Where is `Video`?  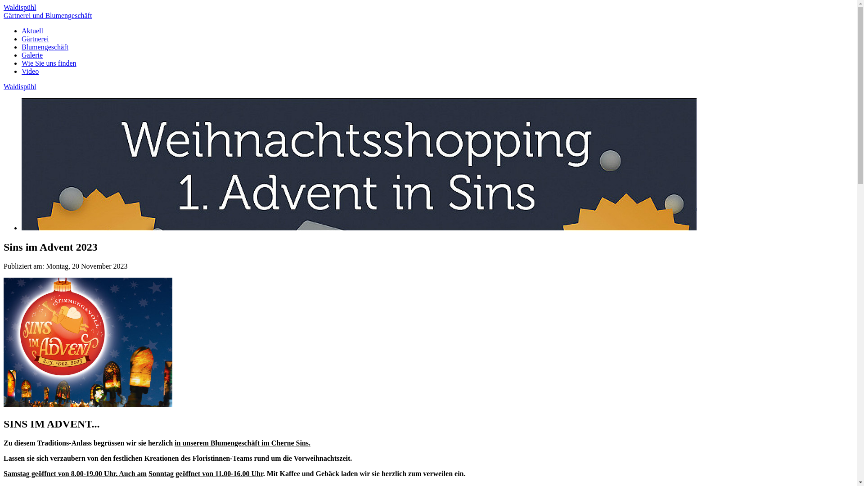
Video is located at coordinates (30, 71).